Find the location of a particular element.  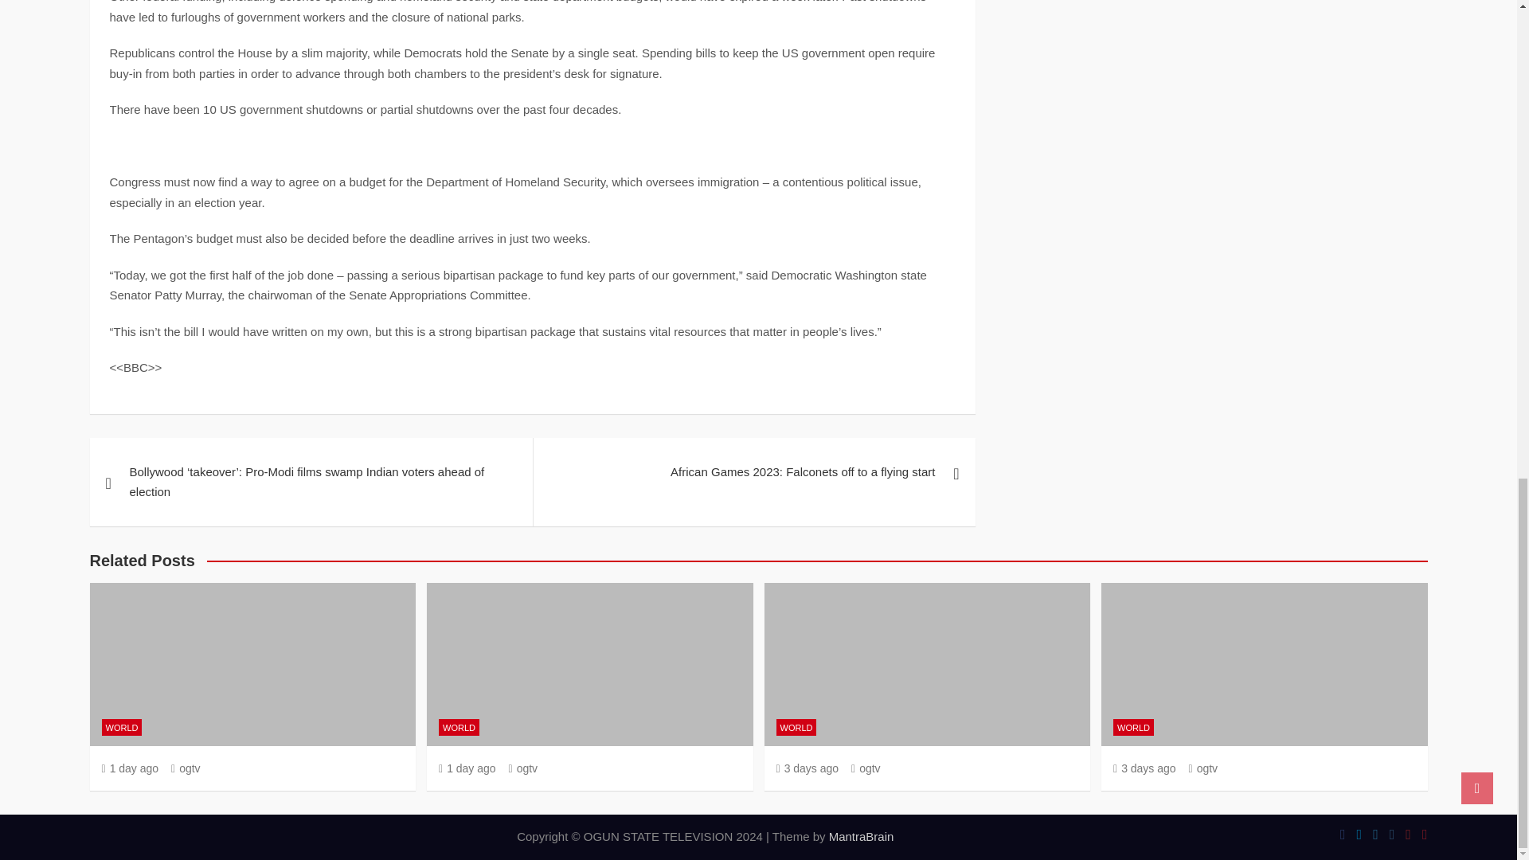

WORLD is located at coordinates (122, 727).